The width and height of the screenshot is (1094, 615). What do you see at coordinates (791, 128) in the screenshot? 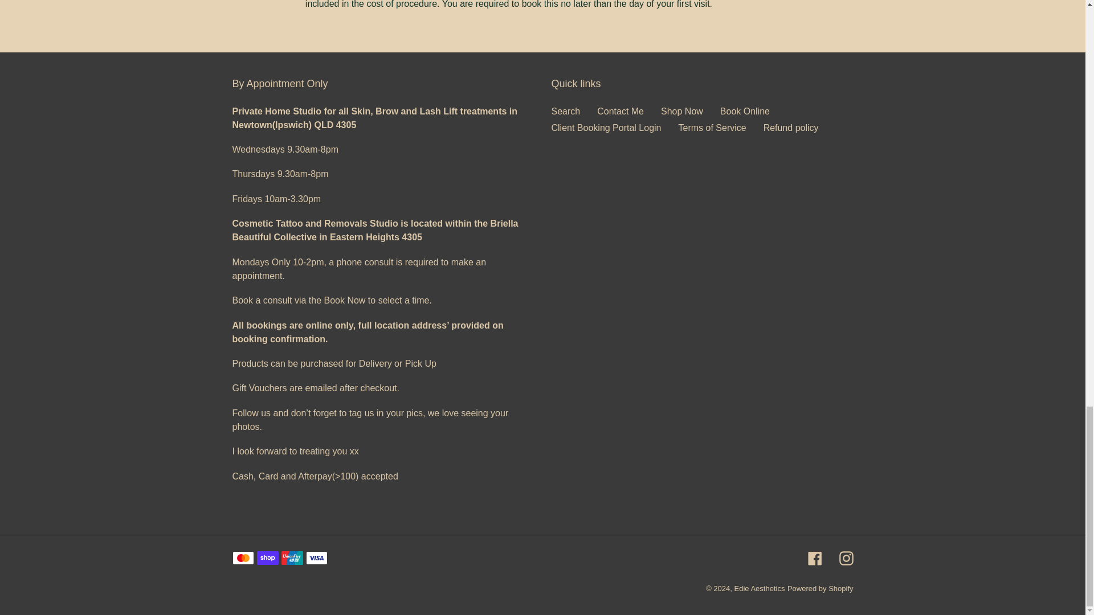
I see `Refund policy` at bounding box center [791, 128].